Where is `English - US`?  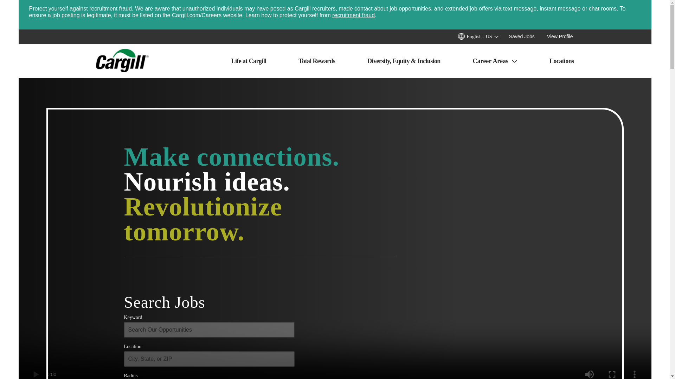 English - US is located at coordinates (483, 36).